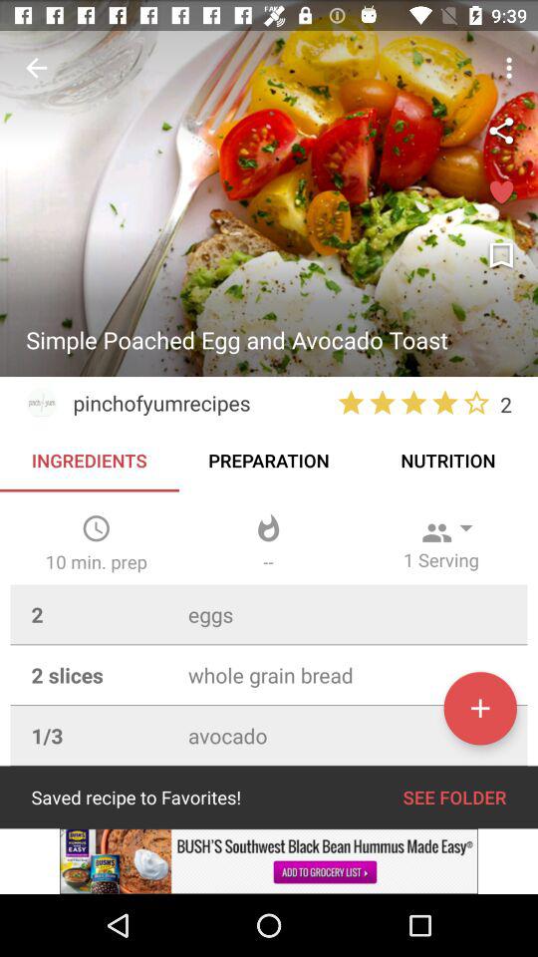 Image resolution: width=538 pixels, height=957 pixels. Describe the element at coordinates (269, 861) in the screenshot. I see `open advertisement` at that location.